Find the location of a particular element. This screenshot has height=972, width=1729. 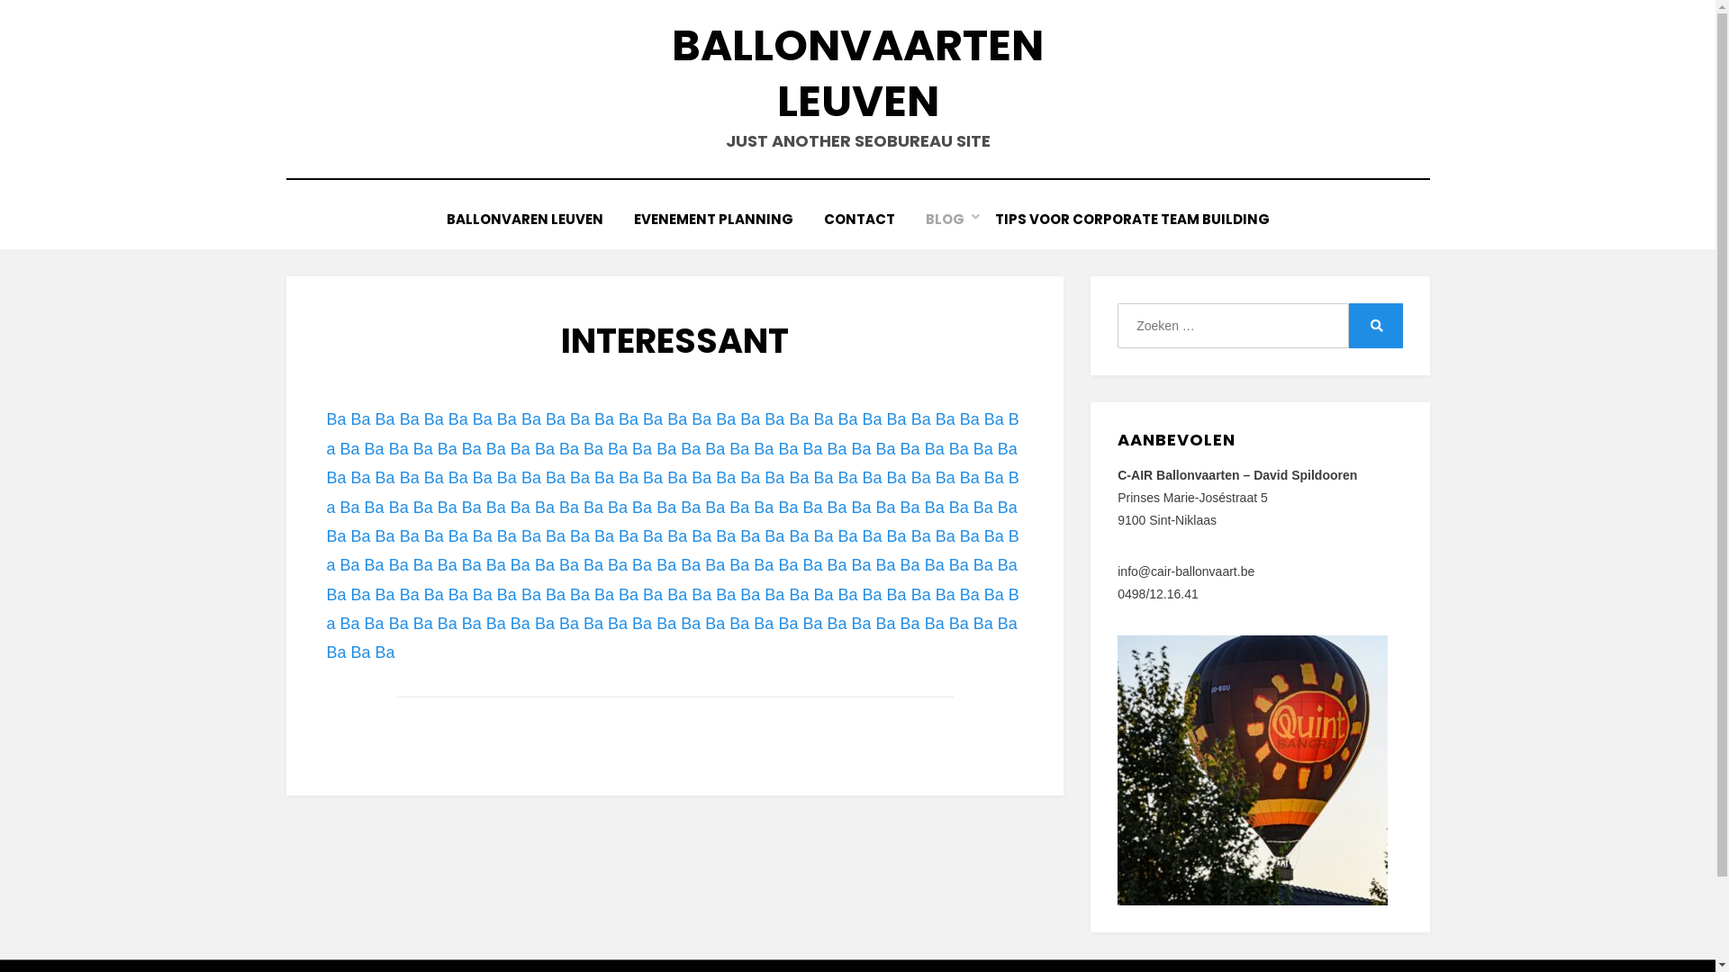

Ba is located at coordinates (691, 565).